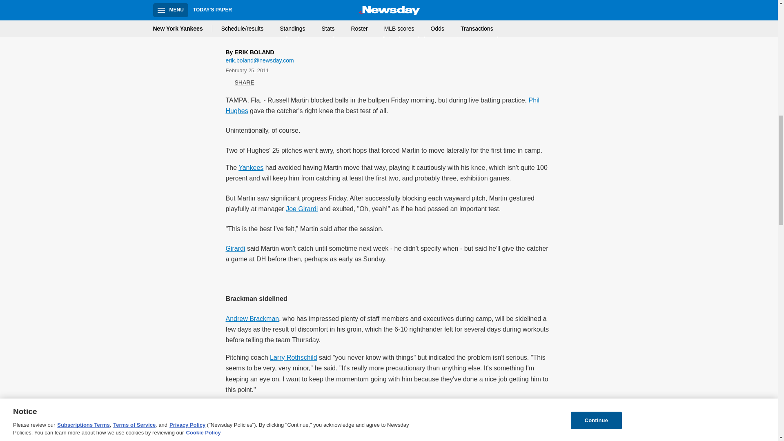 The width and height of the screenshot is (784, 441). Describe the element at coordinates (301, 209) in the screenshot. I see `Joe Girardi` at that location.